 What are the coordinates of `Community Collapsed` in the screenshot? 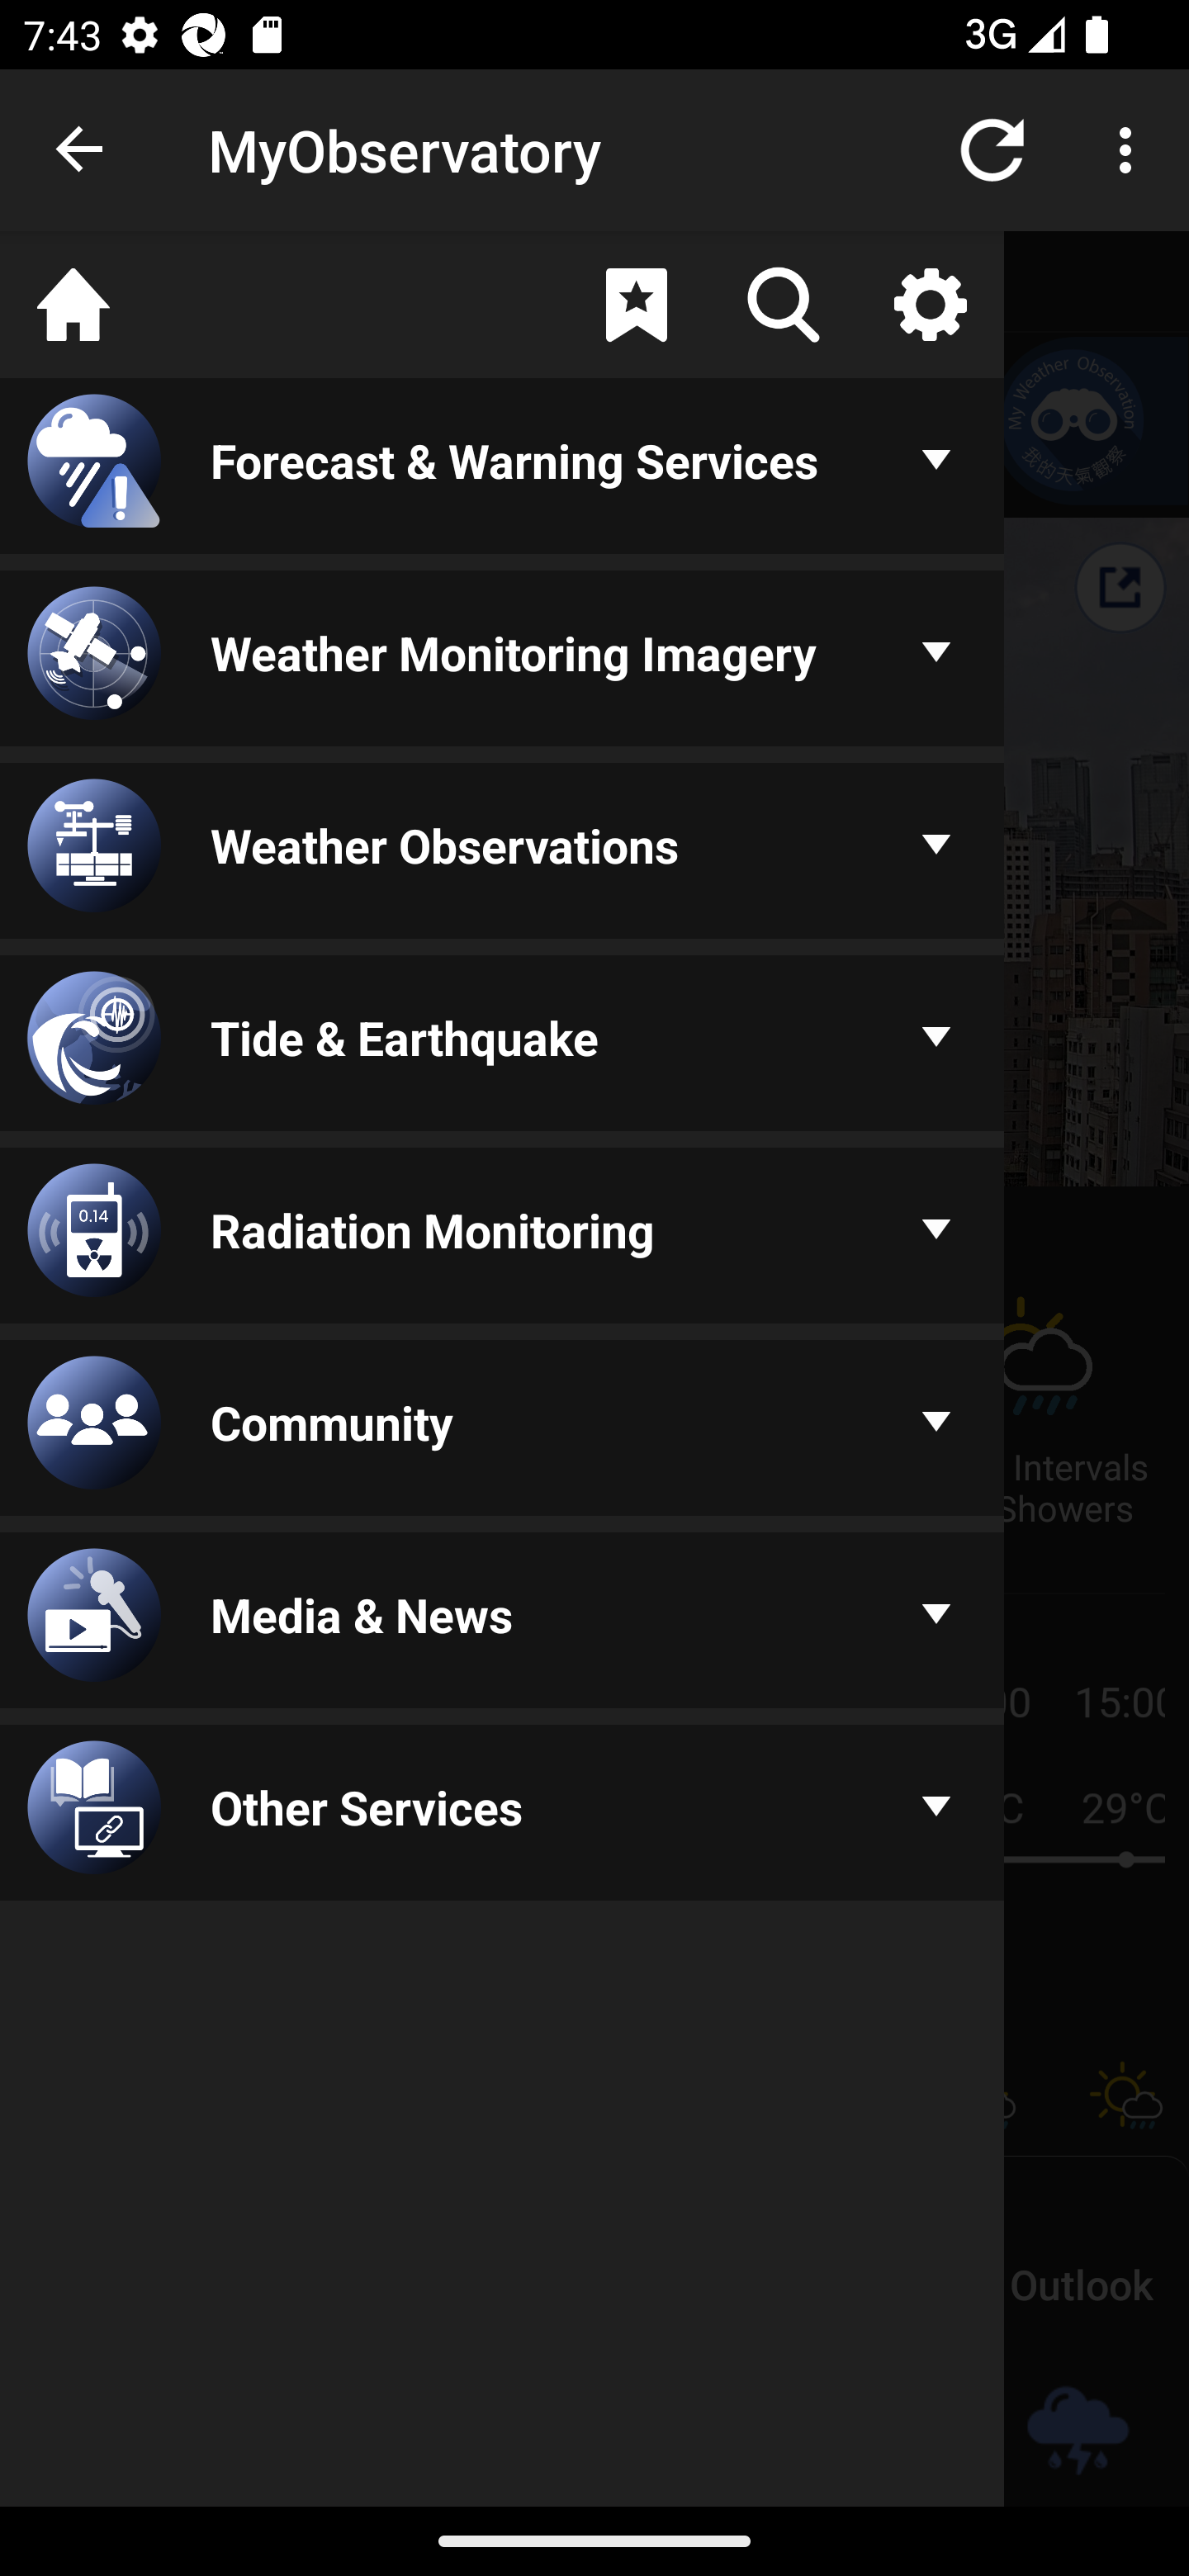 It's located at (502, 1429).